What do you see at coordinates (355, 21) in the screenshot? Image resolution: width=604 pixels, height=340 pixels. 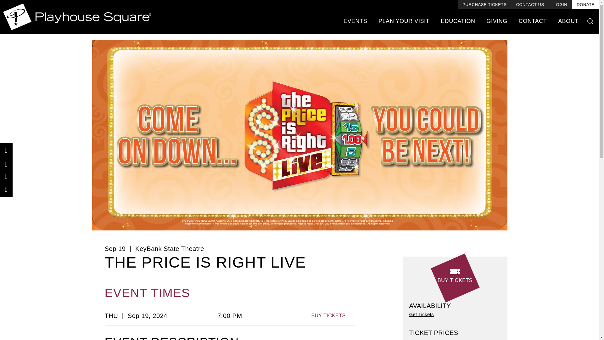 I see `EVENTS` at bounding box center [355, 21].